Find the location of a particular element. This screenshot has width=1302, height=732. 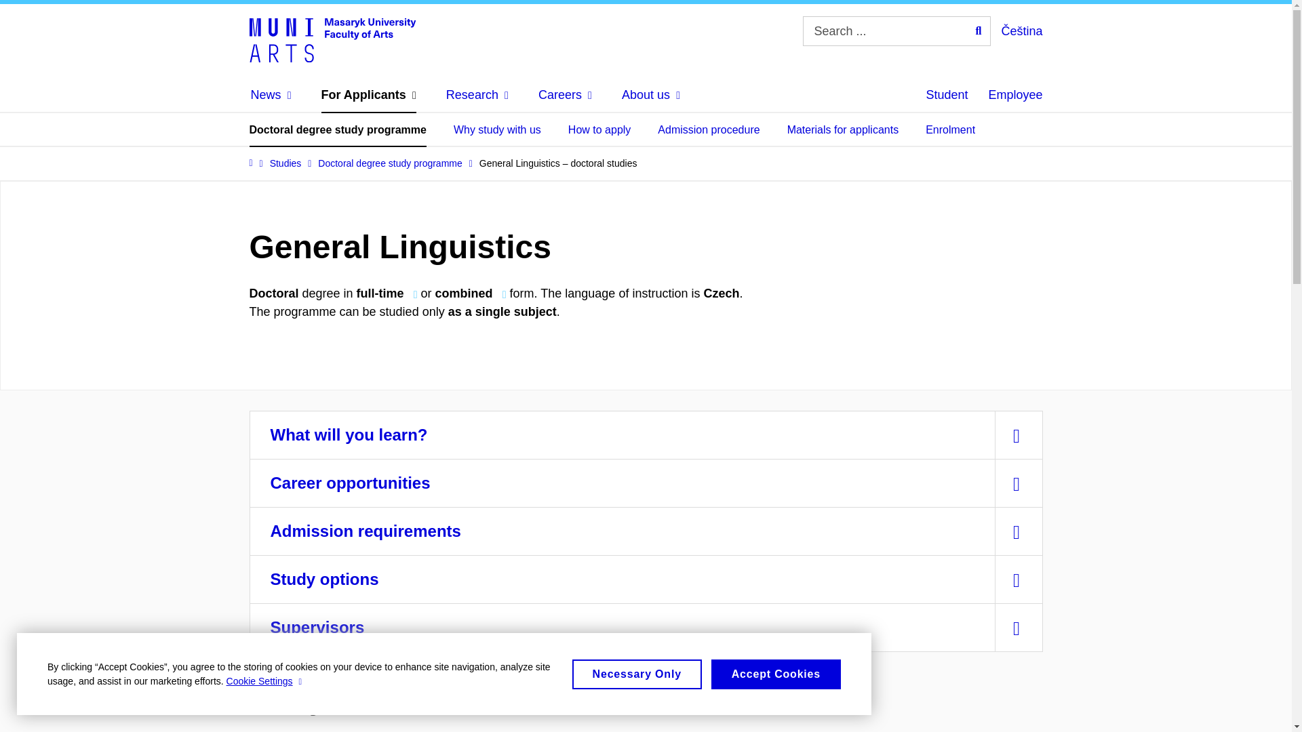

News is located at coordinates (271, 95).